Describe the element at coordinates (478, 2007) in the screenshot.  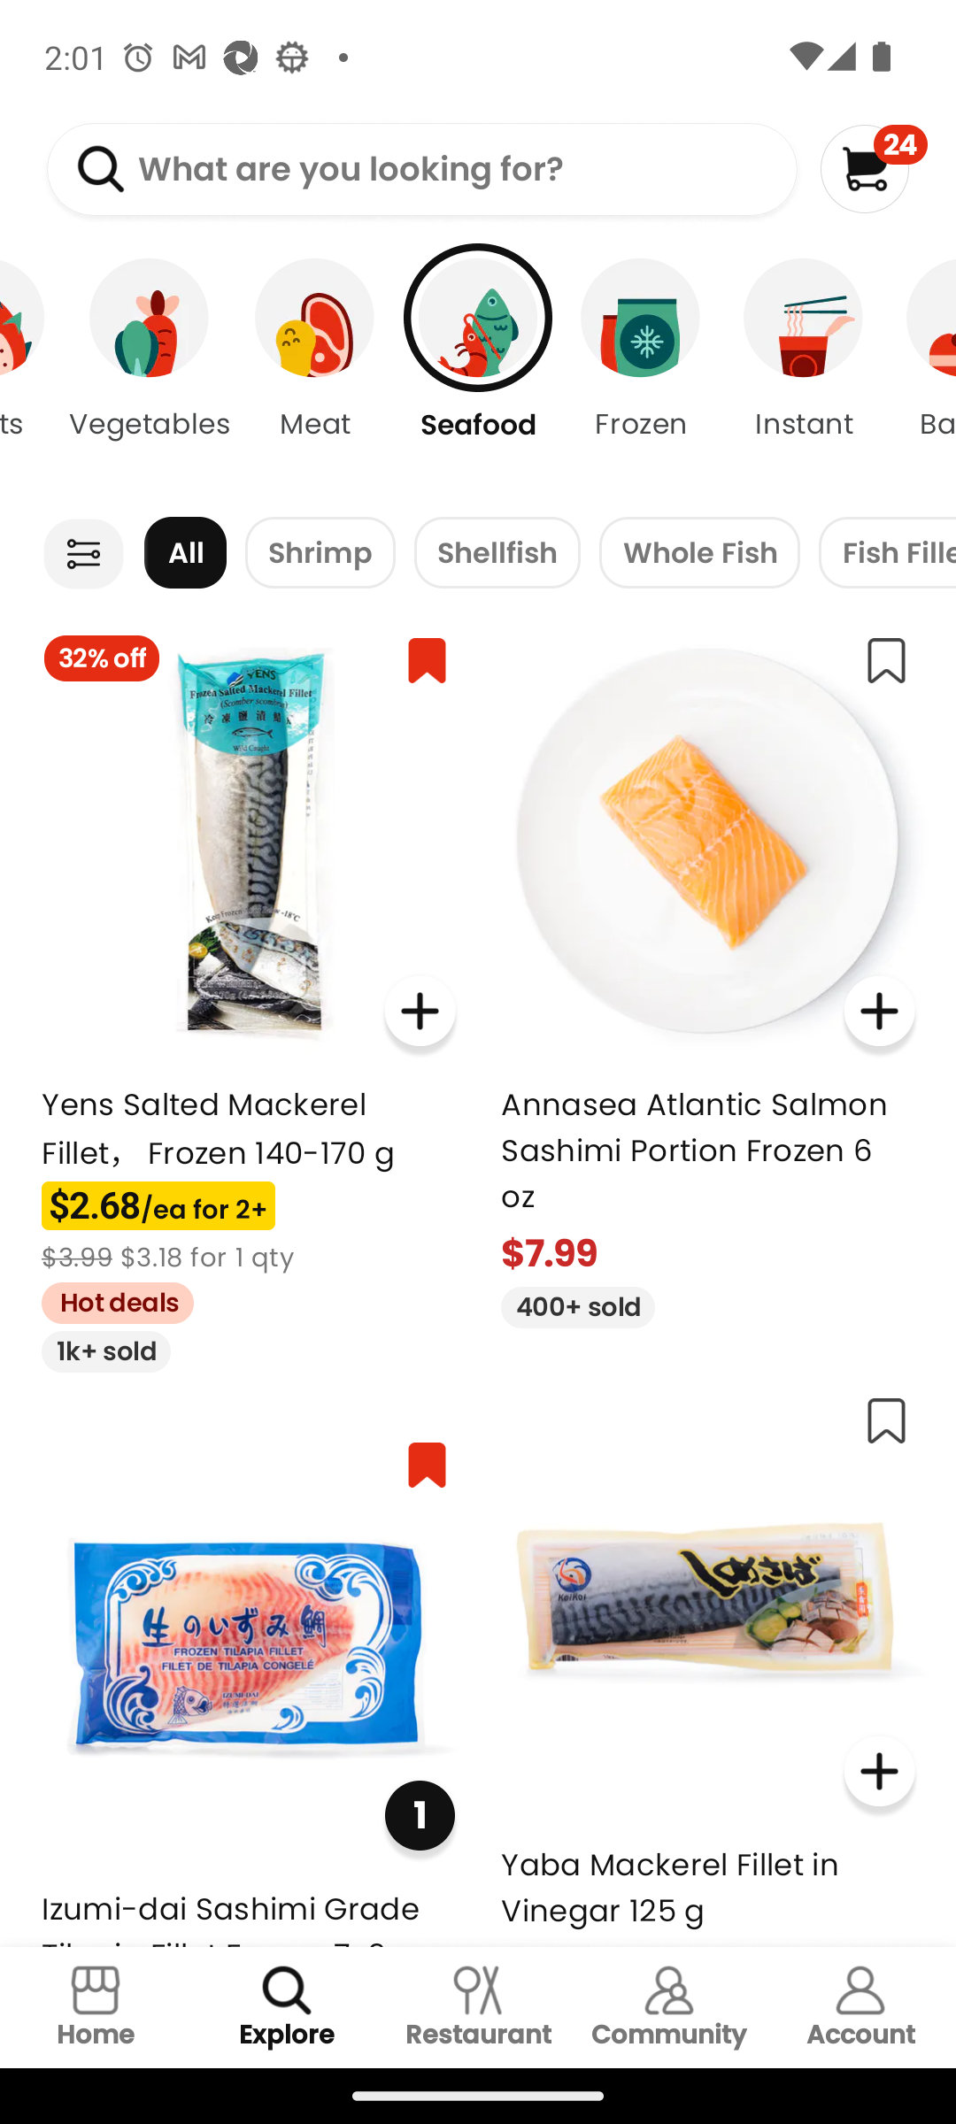
I see `Restaurant` at that location.